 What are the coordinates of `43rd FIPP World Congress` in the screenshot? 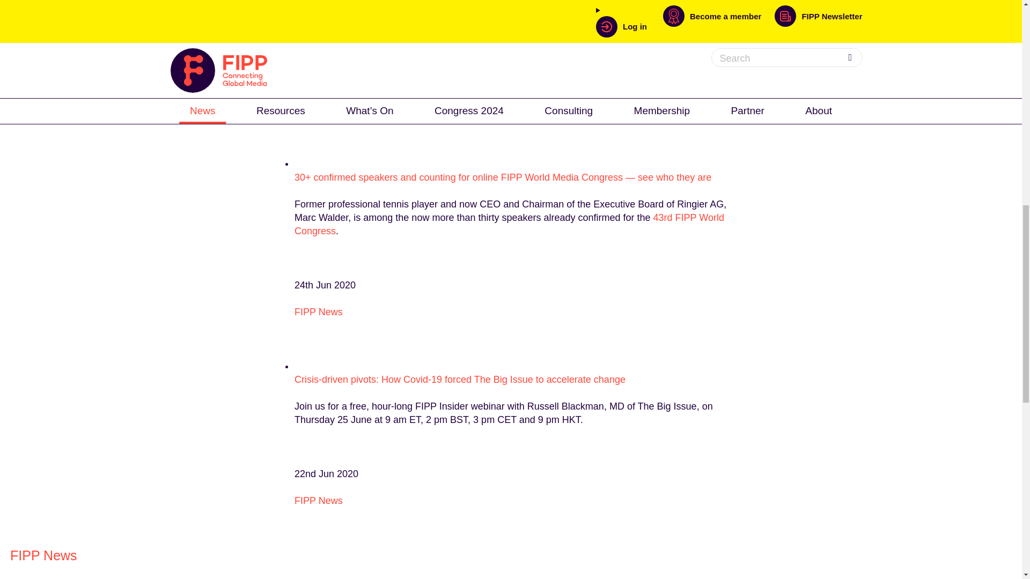 It's located at (509, 224).